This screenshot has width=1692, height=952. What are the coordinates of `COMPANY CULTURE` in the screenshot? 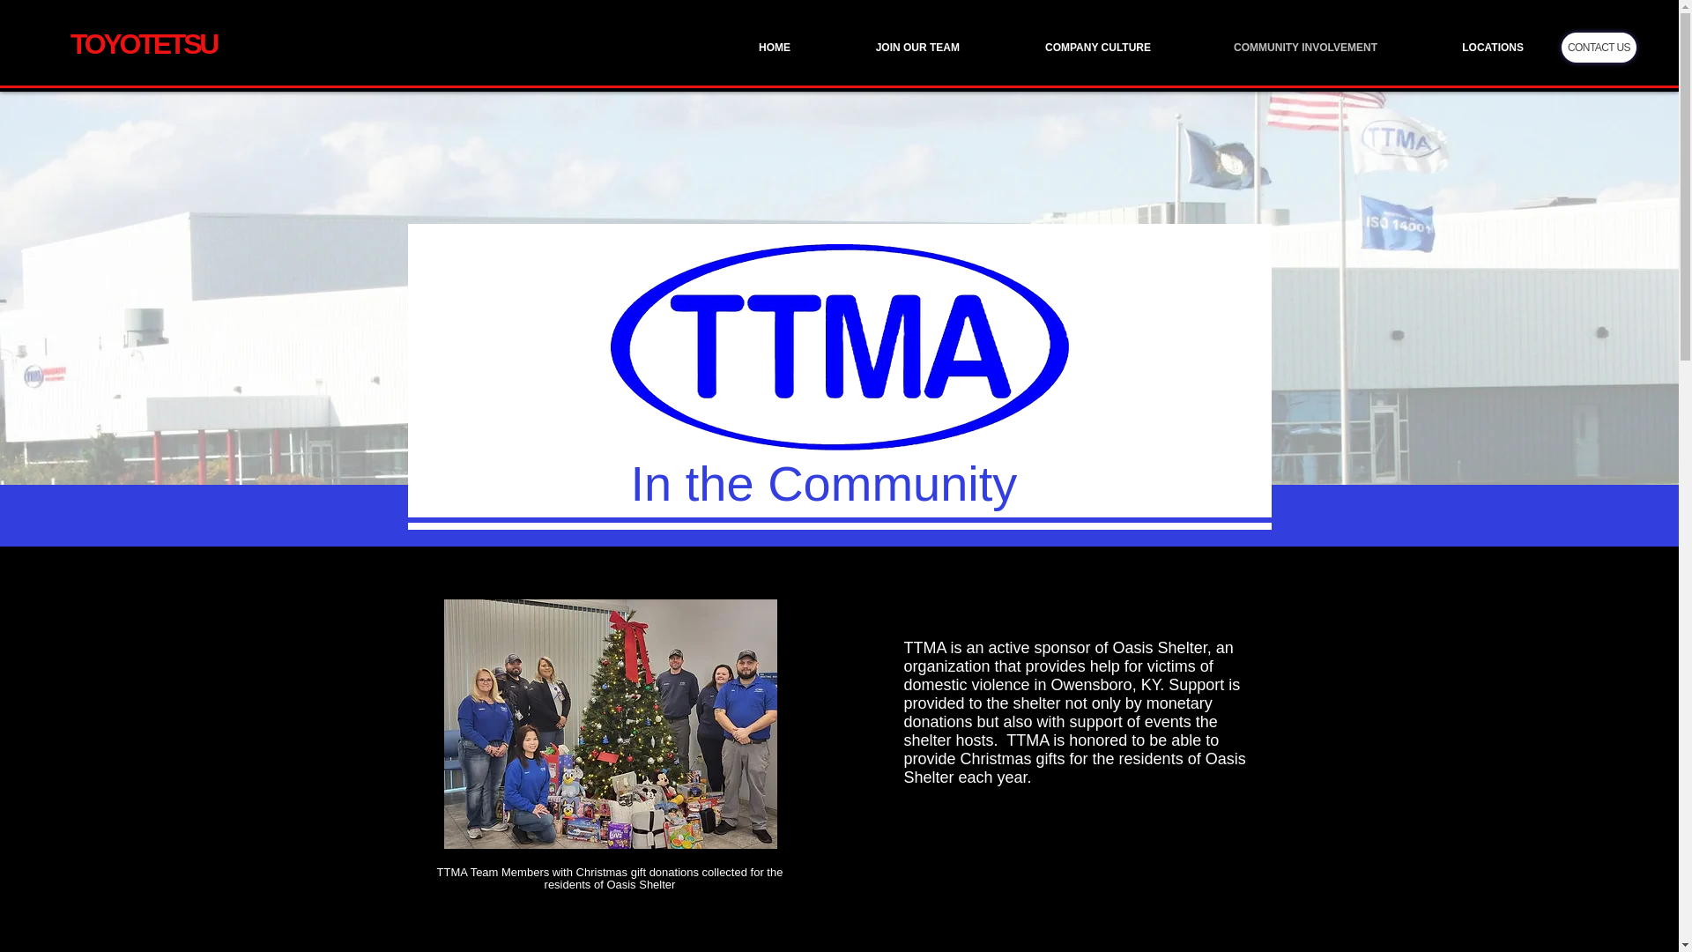 It's located at (1068, 48).